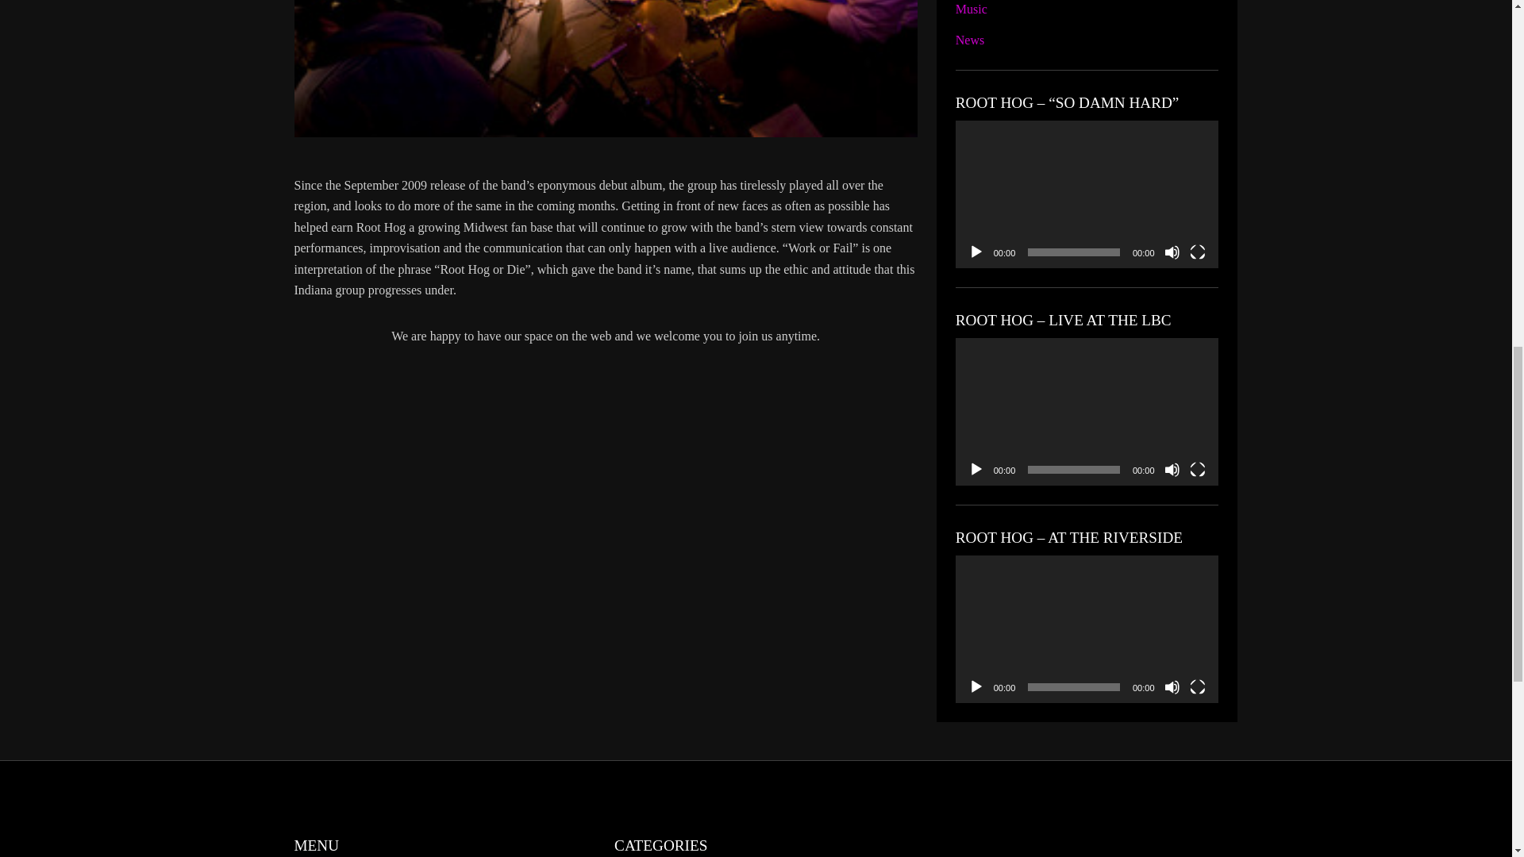  What do you see at coordinates (1197, 470) in the screenshot?
I see `Fullscreen` at bounding box center [1197, 470].